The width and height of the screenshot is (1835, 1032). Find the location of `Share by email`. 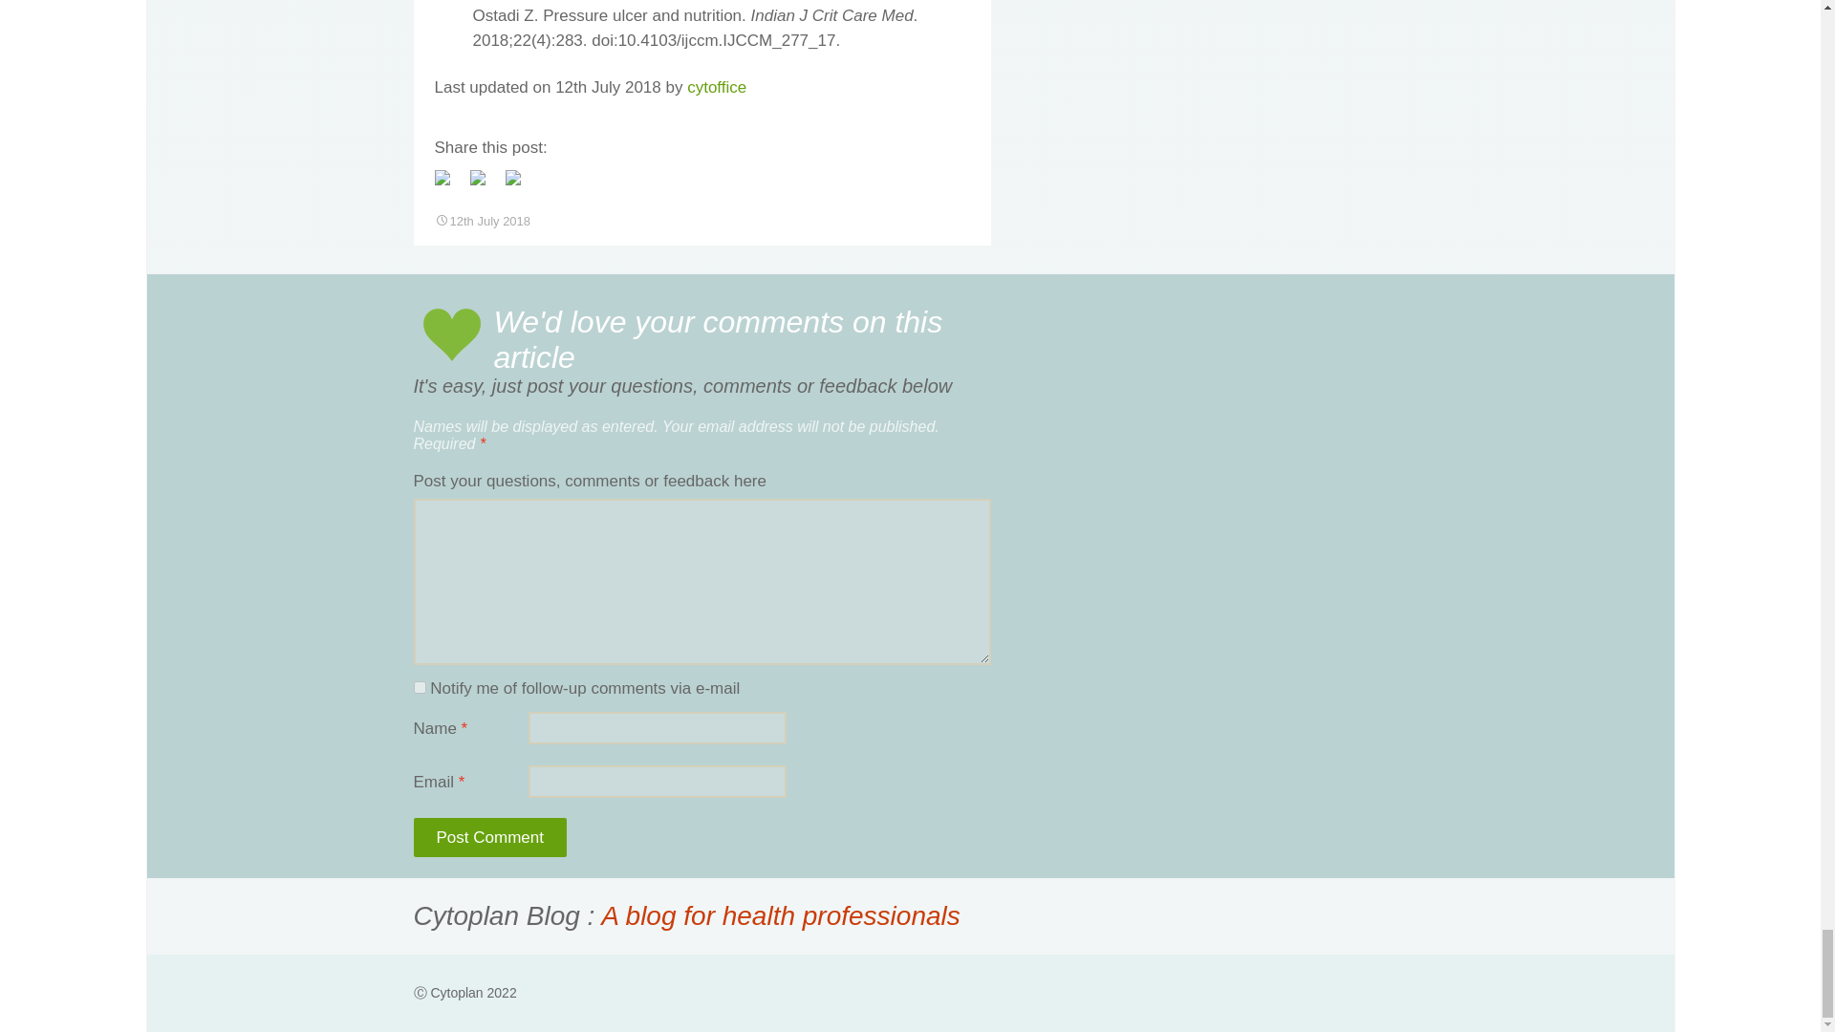

Share by email is located at coordinates (512, 178).